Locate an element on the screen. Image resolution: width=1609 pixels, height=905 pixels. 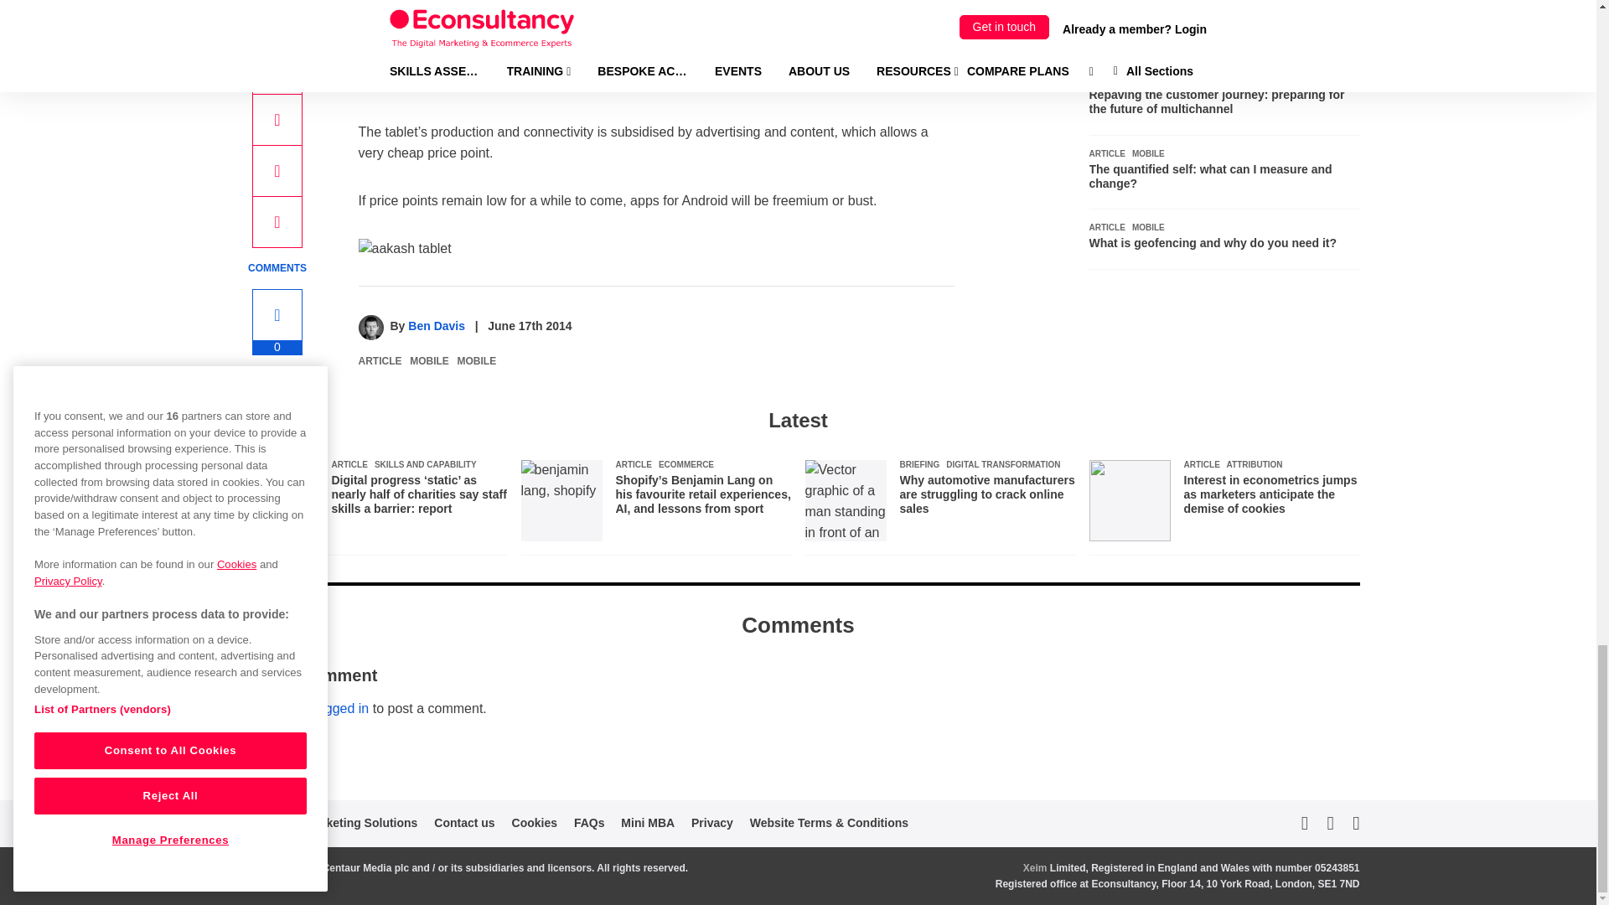
Posts by Ben Davis is located at coordinates (436, 326).